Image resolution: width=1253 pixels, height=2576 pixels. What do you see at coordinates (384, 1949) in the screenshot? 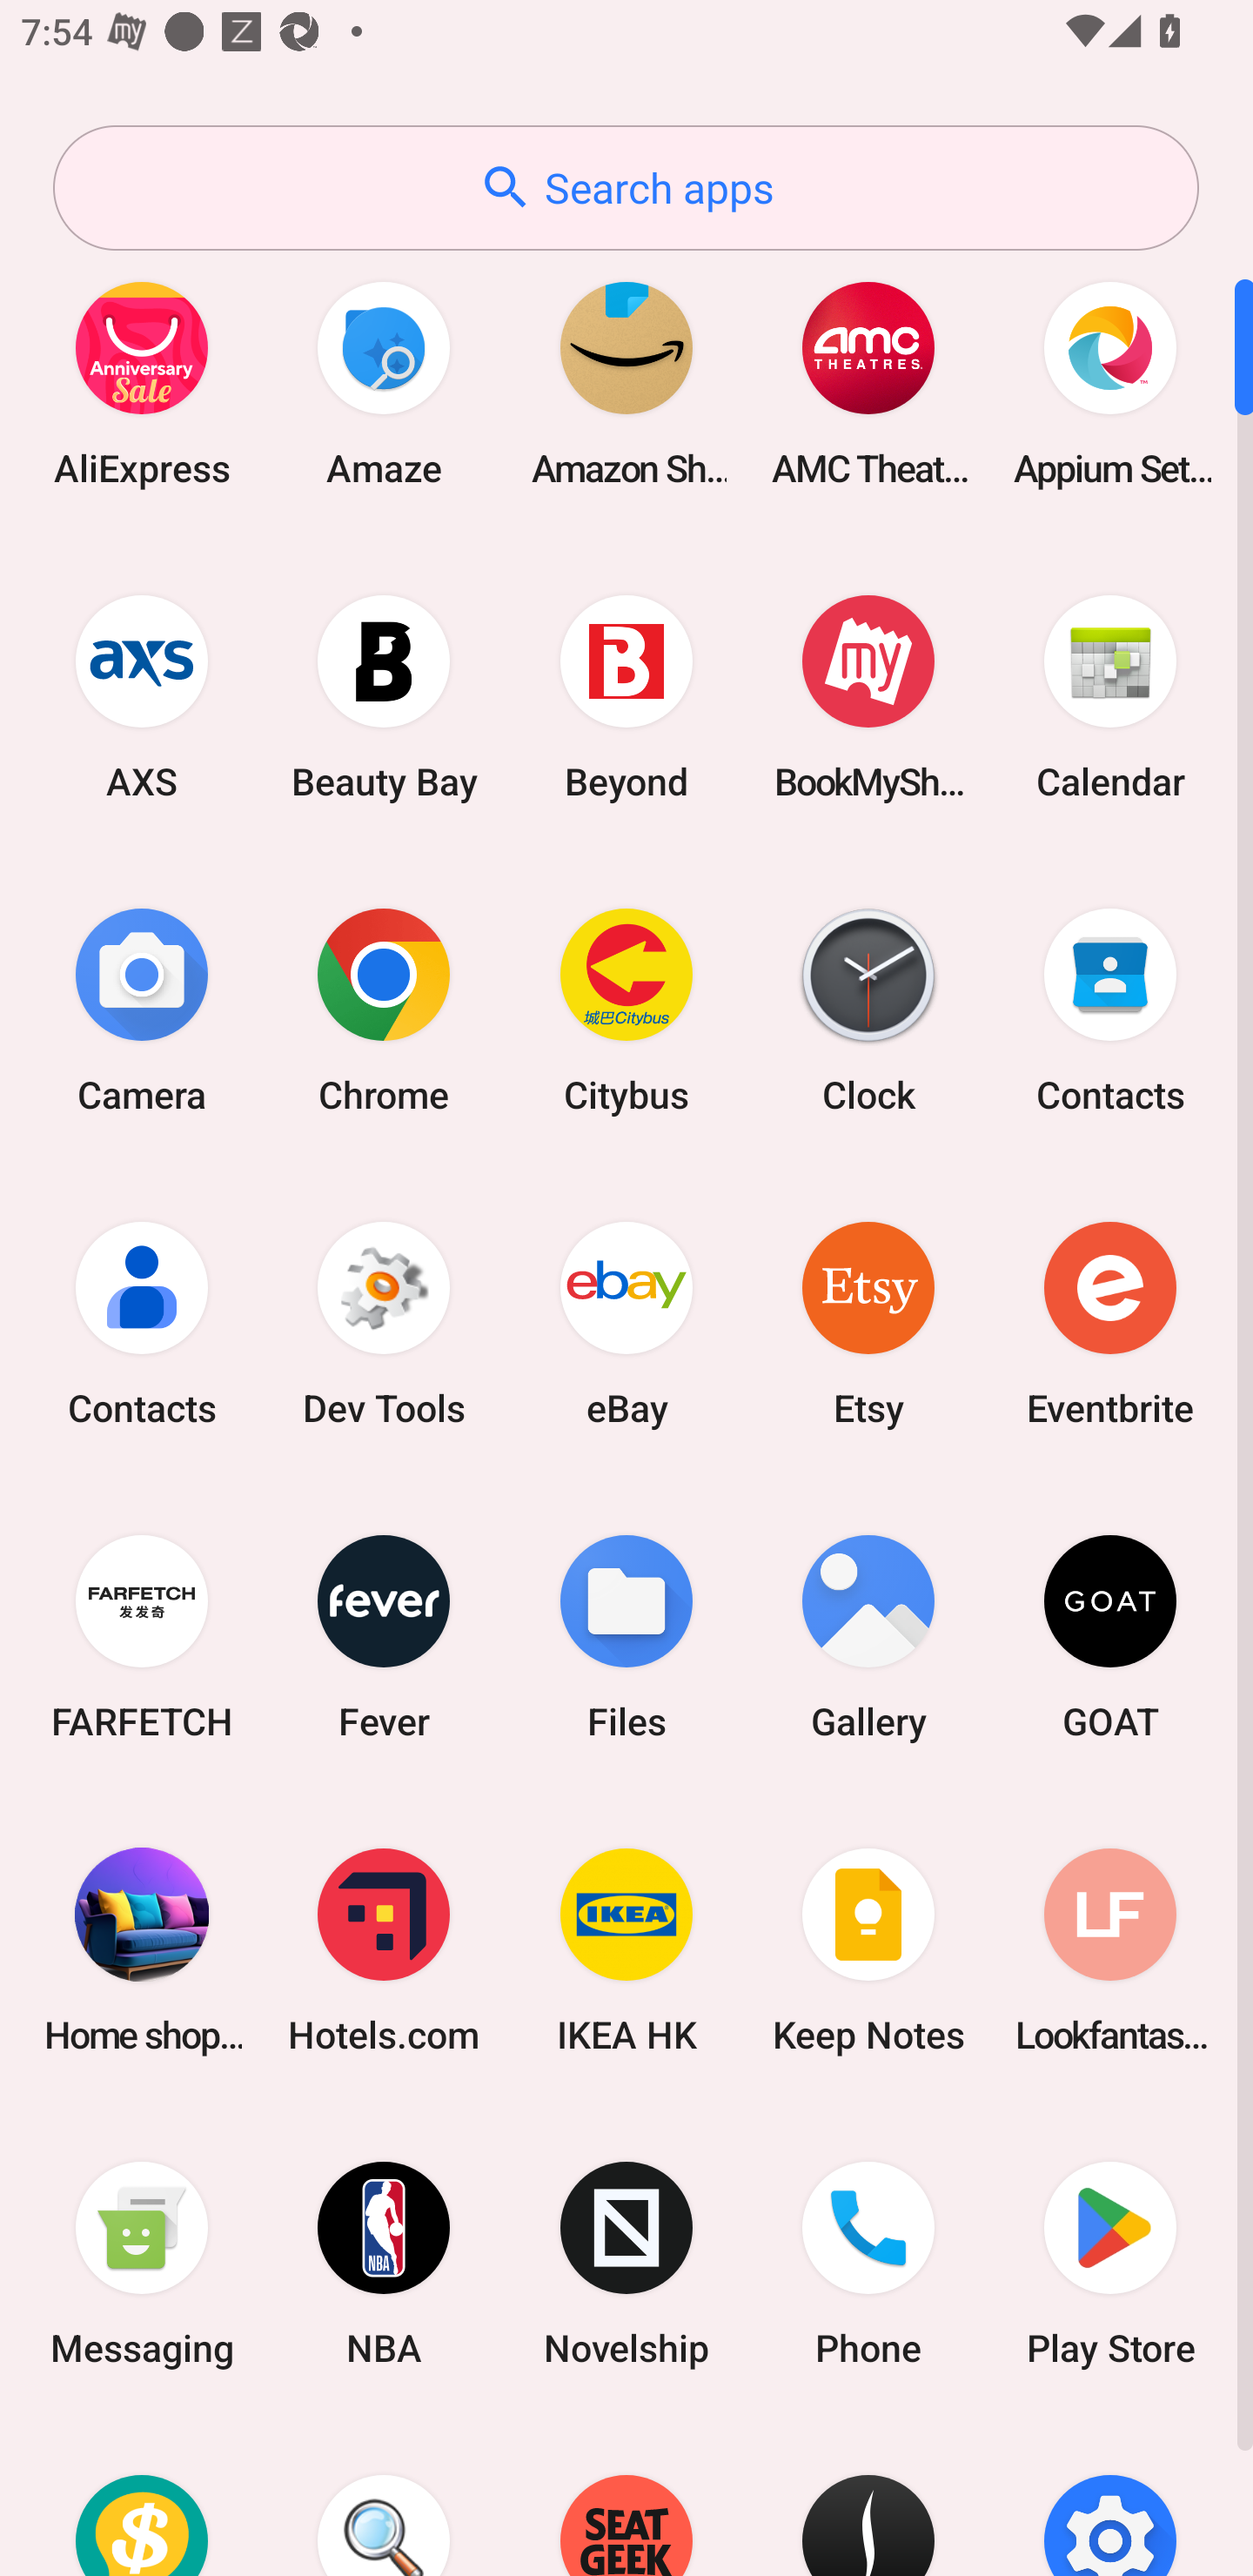
I see `Hotels.com` at bounding box center [384, 1949].